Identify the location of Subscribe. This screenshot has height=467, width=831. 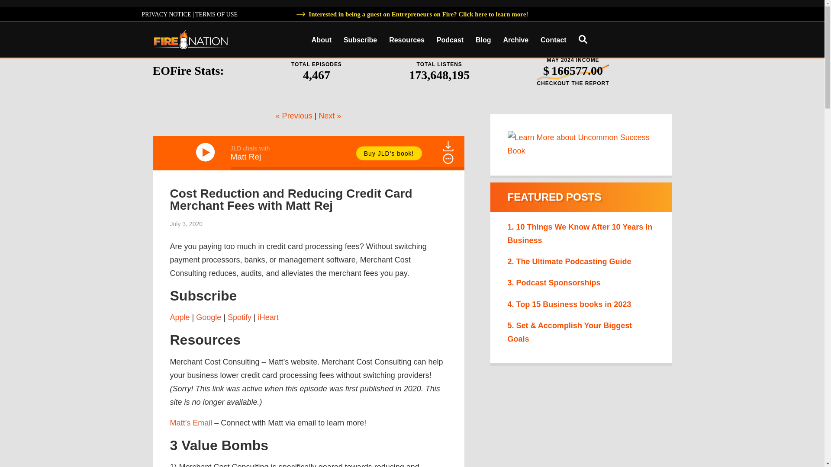
(360, 41).